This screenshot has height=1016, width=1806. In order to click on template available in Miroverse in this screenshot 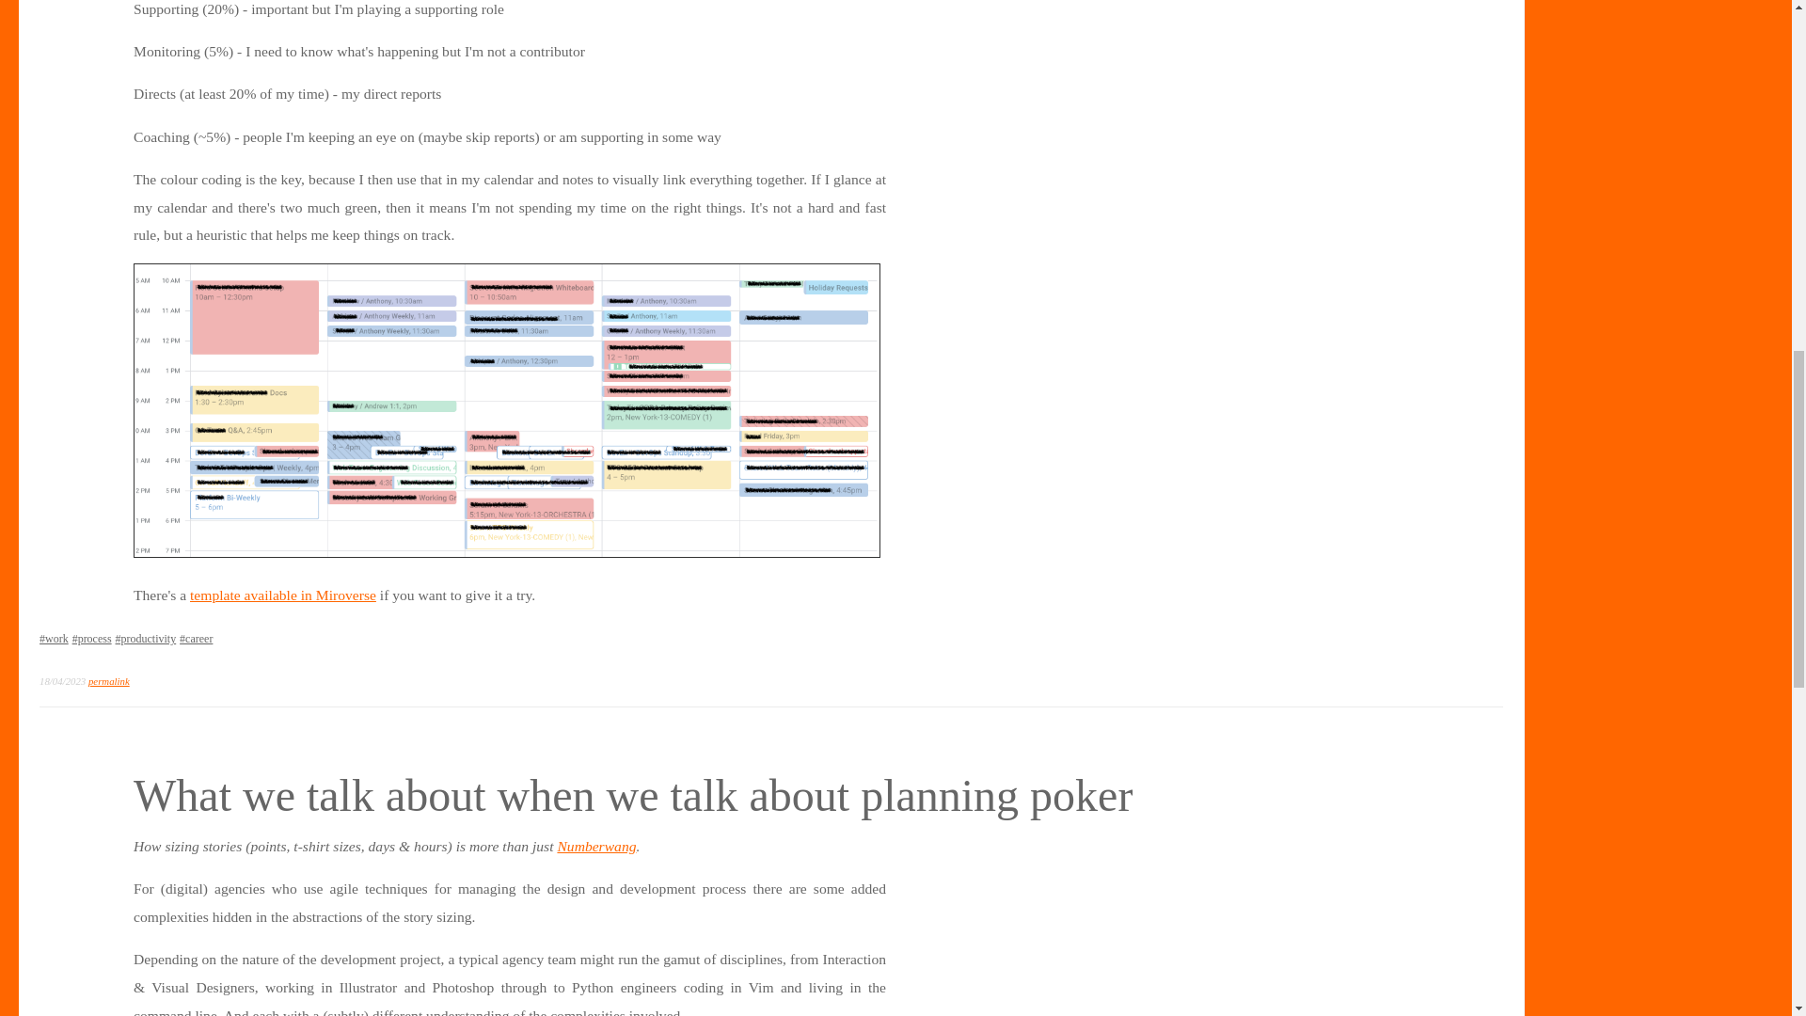, I will do `click(282, 595)`.